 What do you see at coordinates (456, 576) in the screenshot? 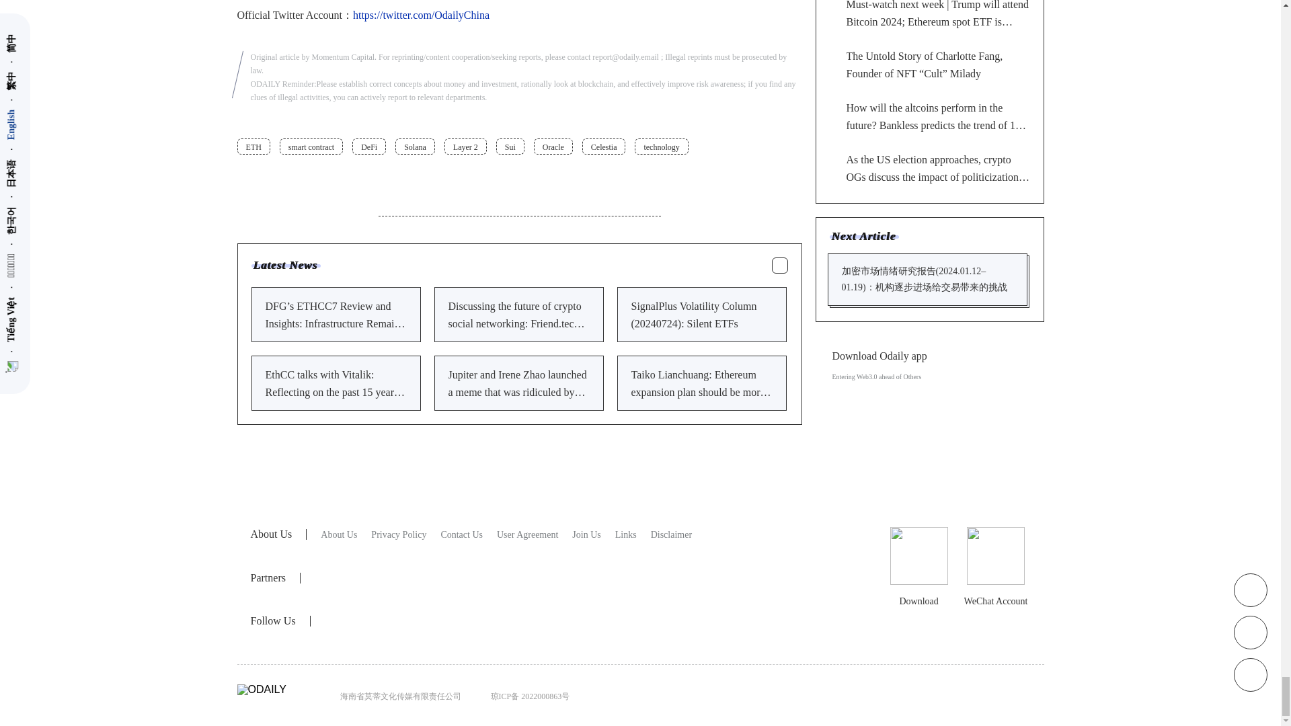
I see `Odaily` at bounding box center [456, 576].